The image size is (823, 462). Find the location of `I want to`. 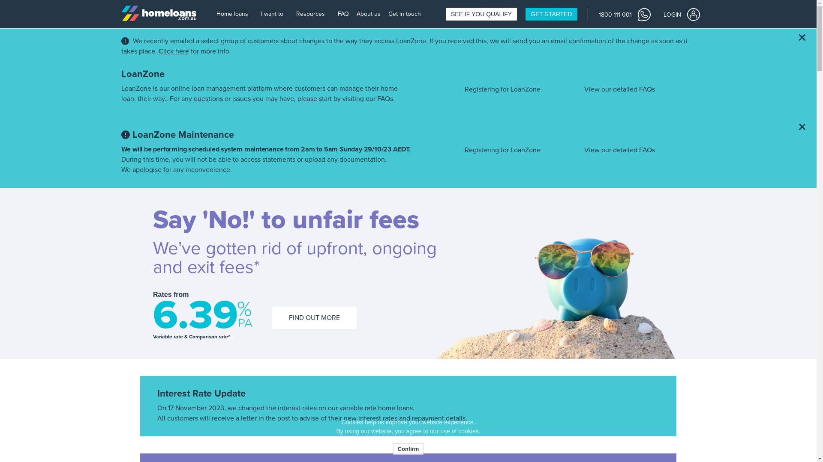

I want to is located at coordinates (275, 15).